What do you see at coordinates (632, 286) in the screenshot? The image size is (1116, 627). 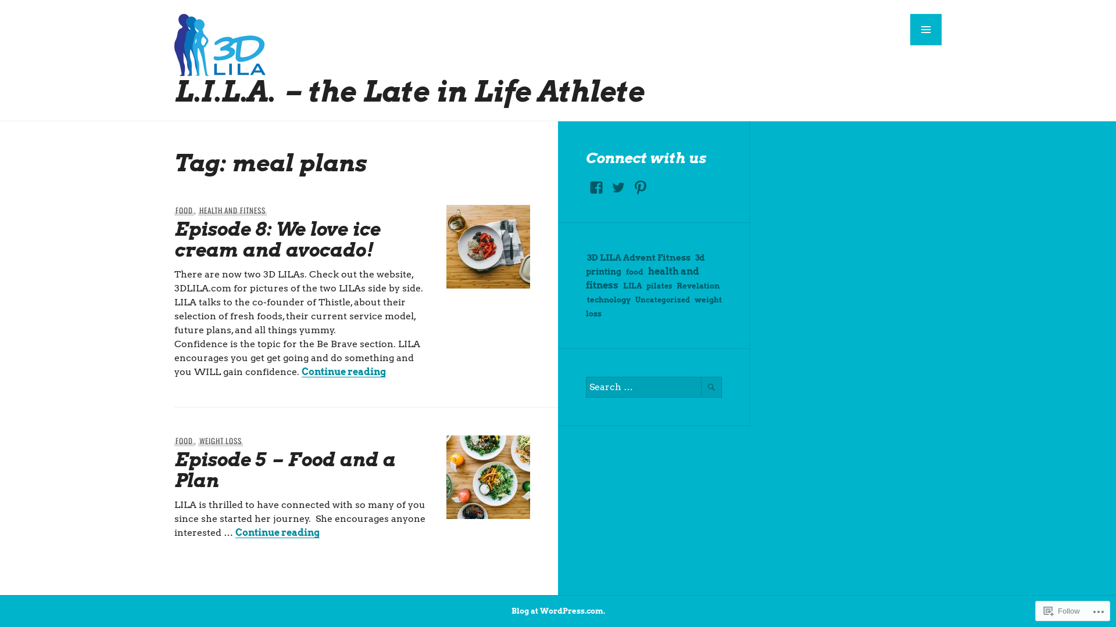 I see `LILA` at bounding box center [632, 286].